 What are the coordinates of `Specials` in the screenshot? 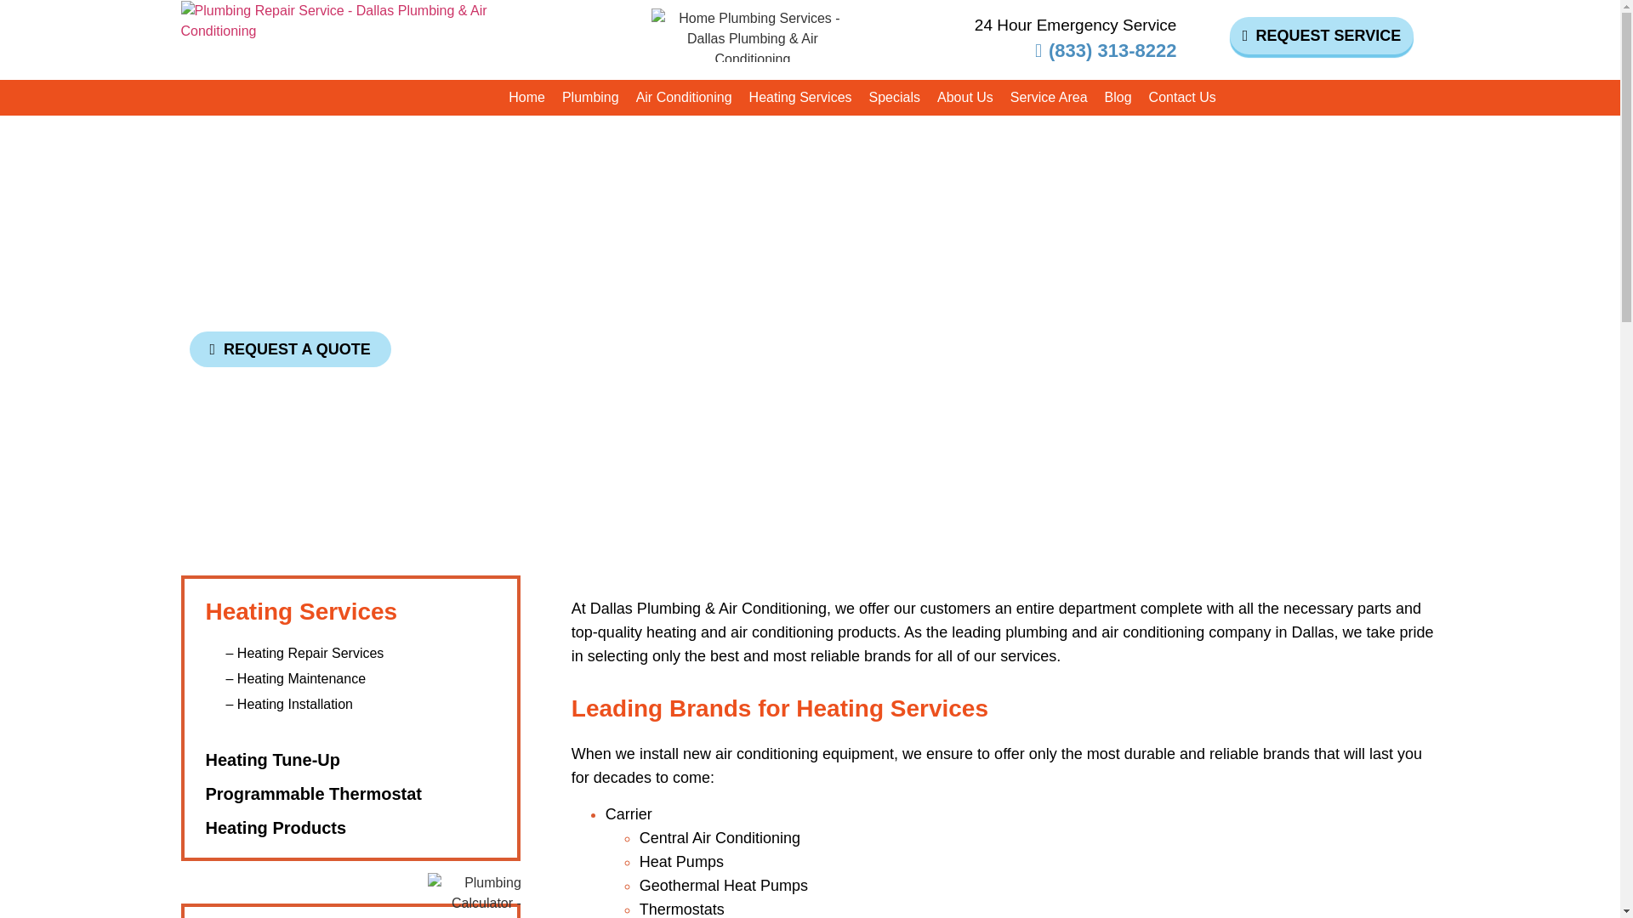 It's located at (895, 97).